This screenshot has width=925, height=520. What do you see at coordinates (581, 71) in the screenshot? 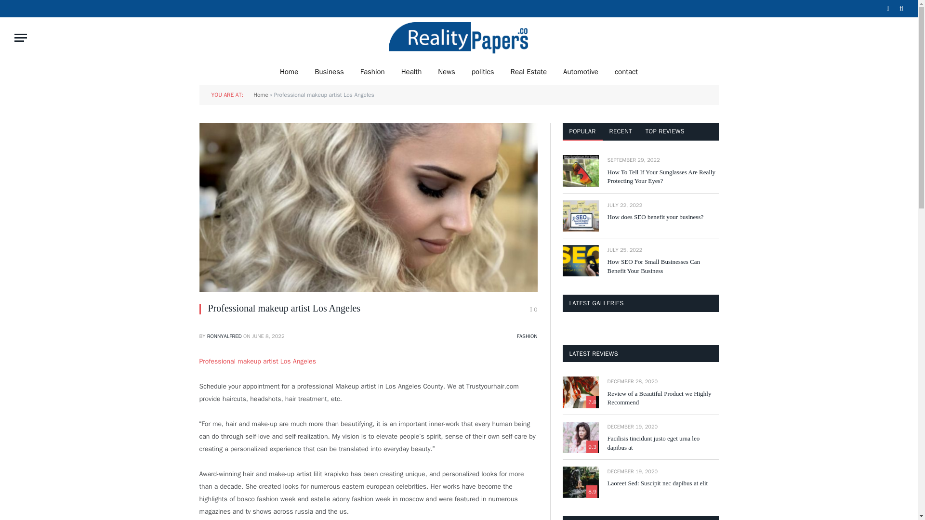
I see `Automotive` at bounding box center [581, 71].